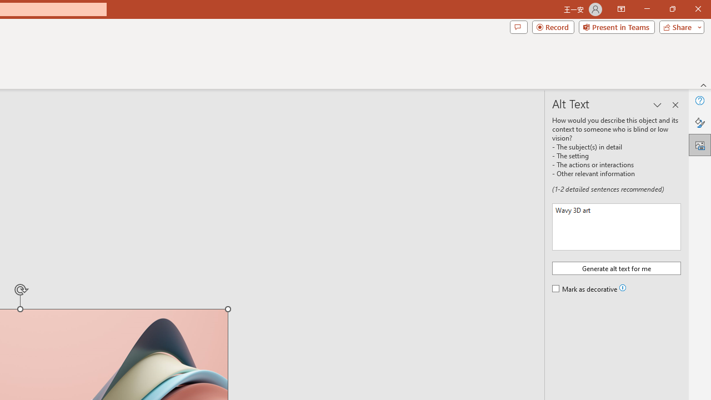  What do you see at coordinates (617, 227) in the screenshot?
I see `Description` at bounding box center [617, 227].